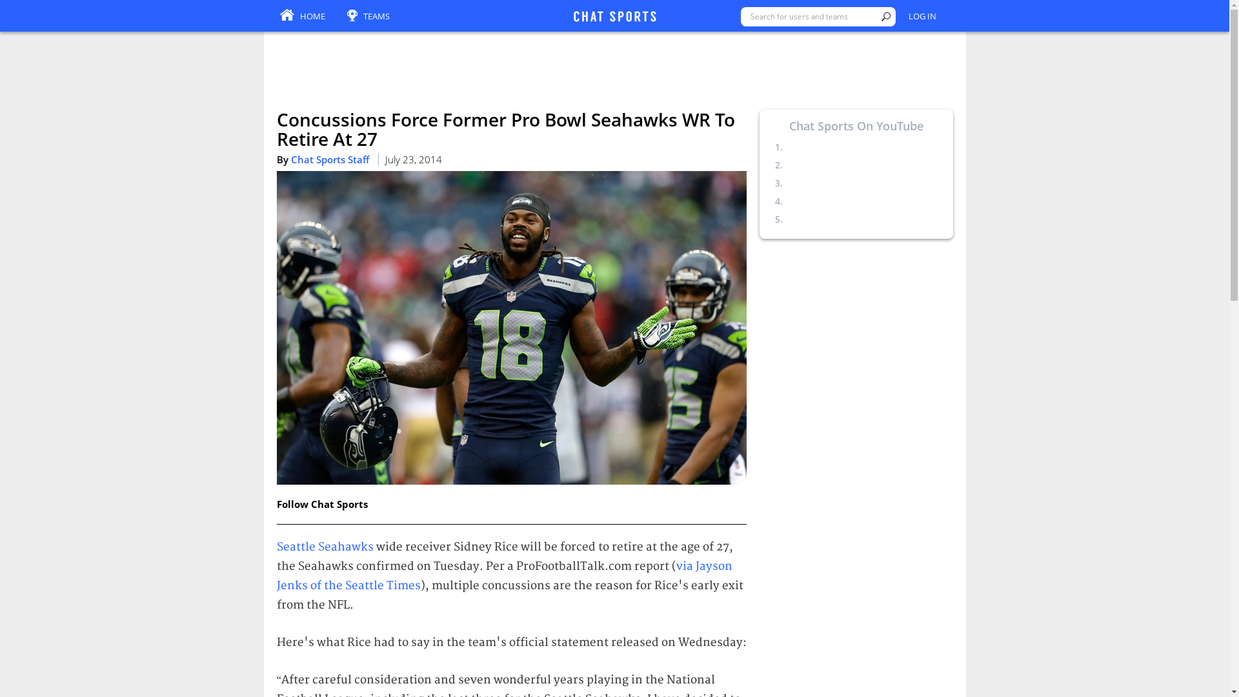 This screenshot has width=1239, height=697. I want to click on CHATSPORTS, so click(614, 17).